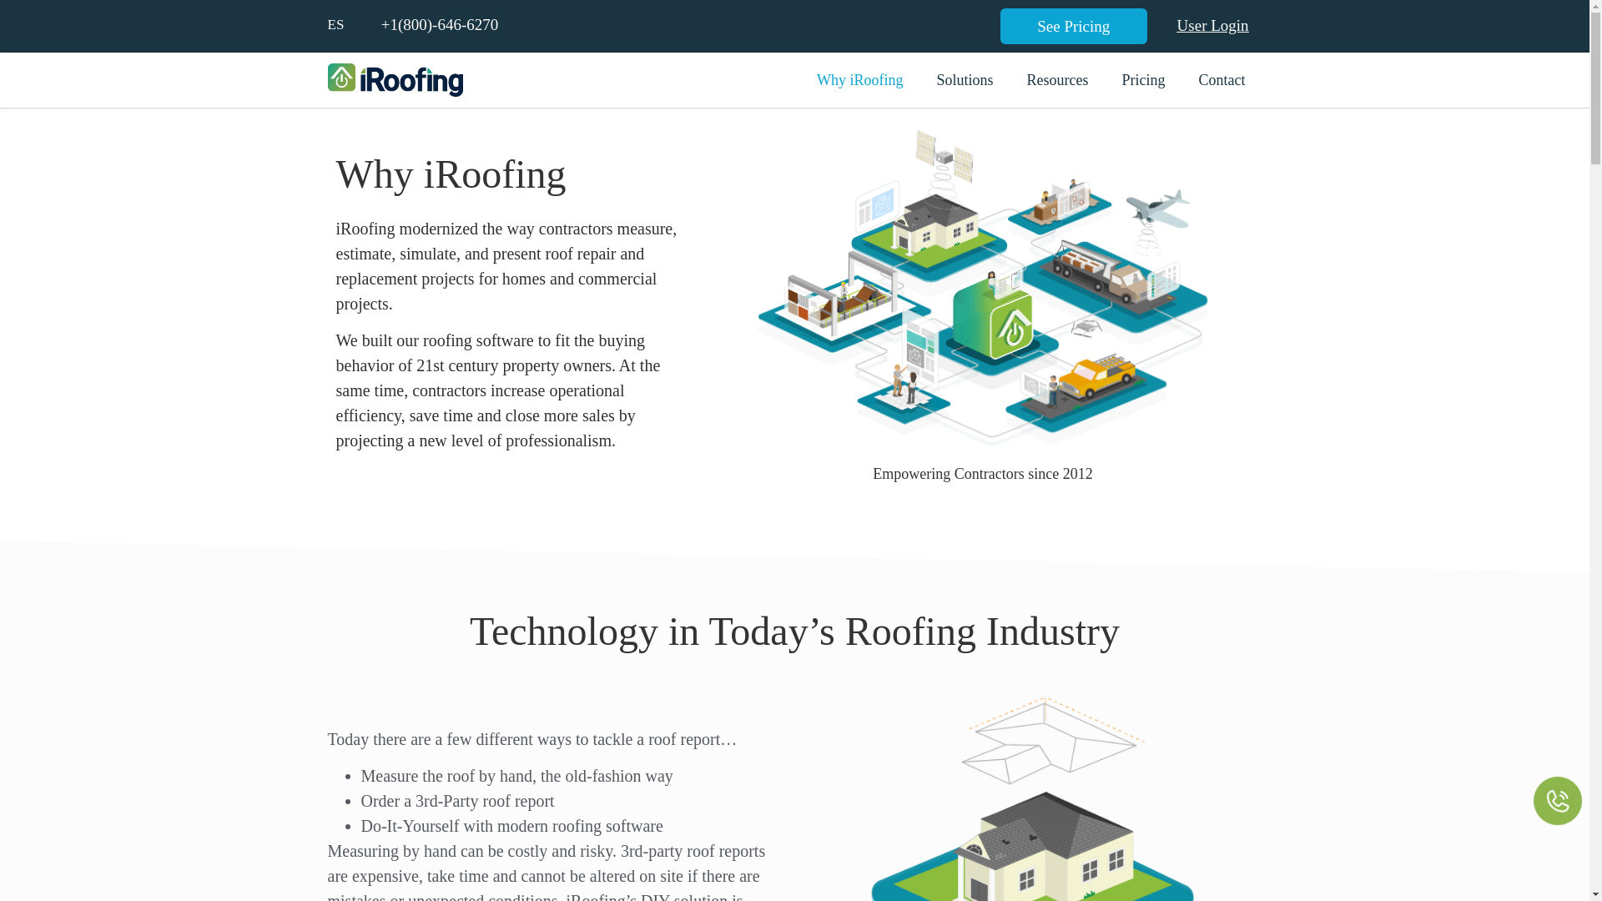  I want to click on Pricing, so click(1143, 80).